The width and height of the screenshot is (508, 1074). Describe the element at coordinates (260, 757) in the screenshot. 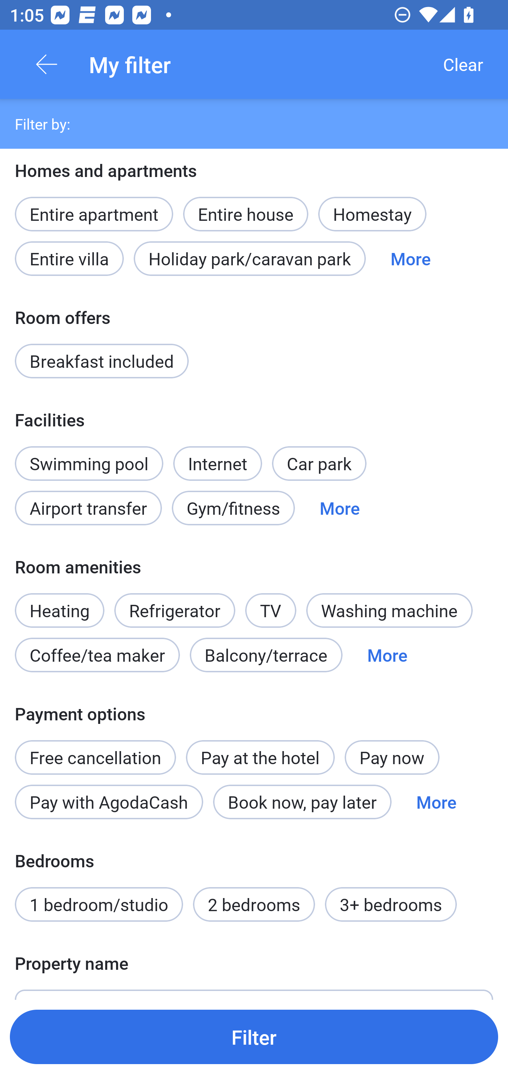

I see `Pay at the hotel` at that location.